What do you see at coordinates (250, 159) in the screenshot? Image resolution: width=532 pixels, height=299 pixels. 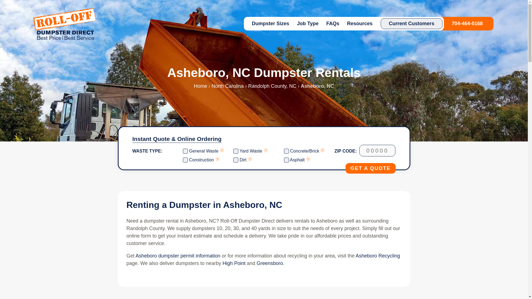 I see `?` at bounding box center [250, 159].